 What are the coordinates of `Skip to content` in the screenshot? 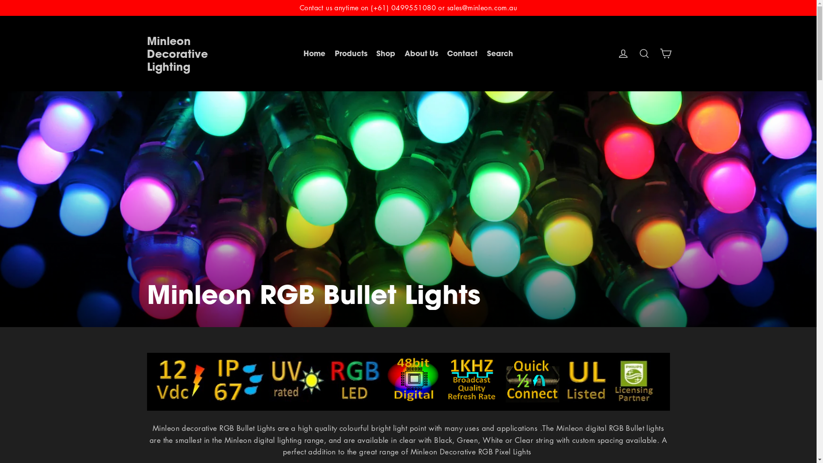 It's located at (0, 0).